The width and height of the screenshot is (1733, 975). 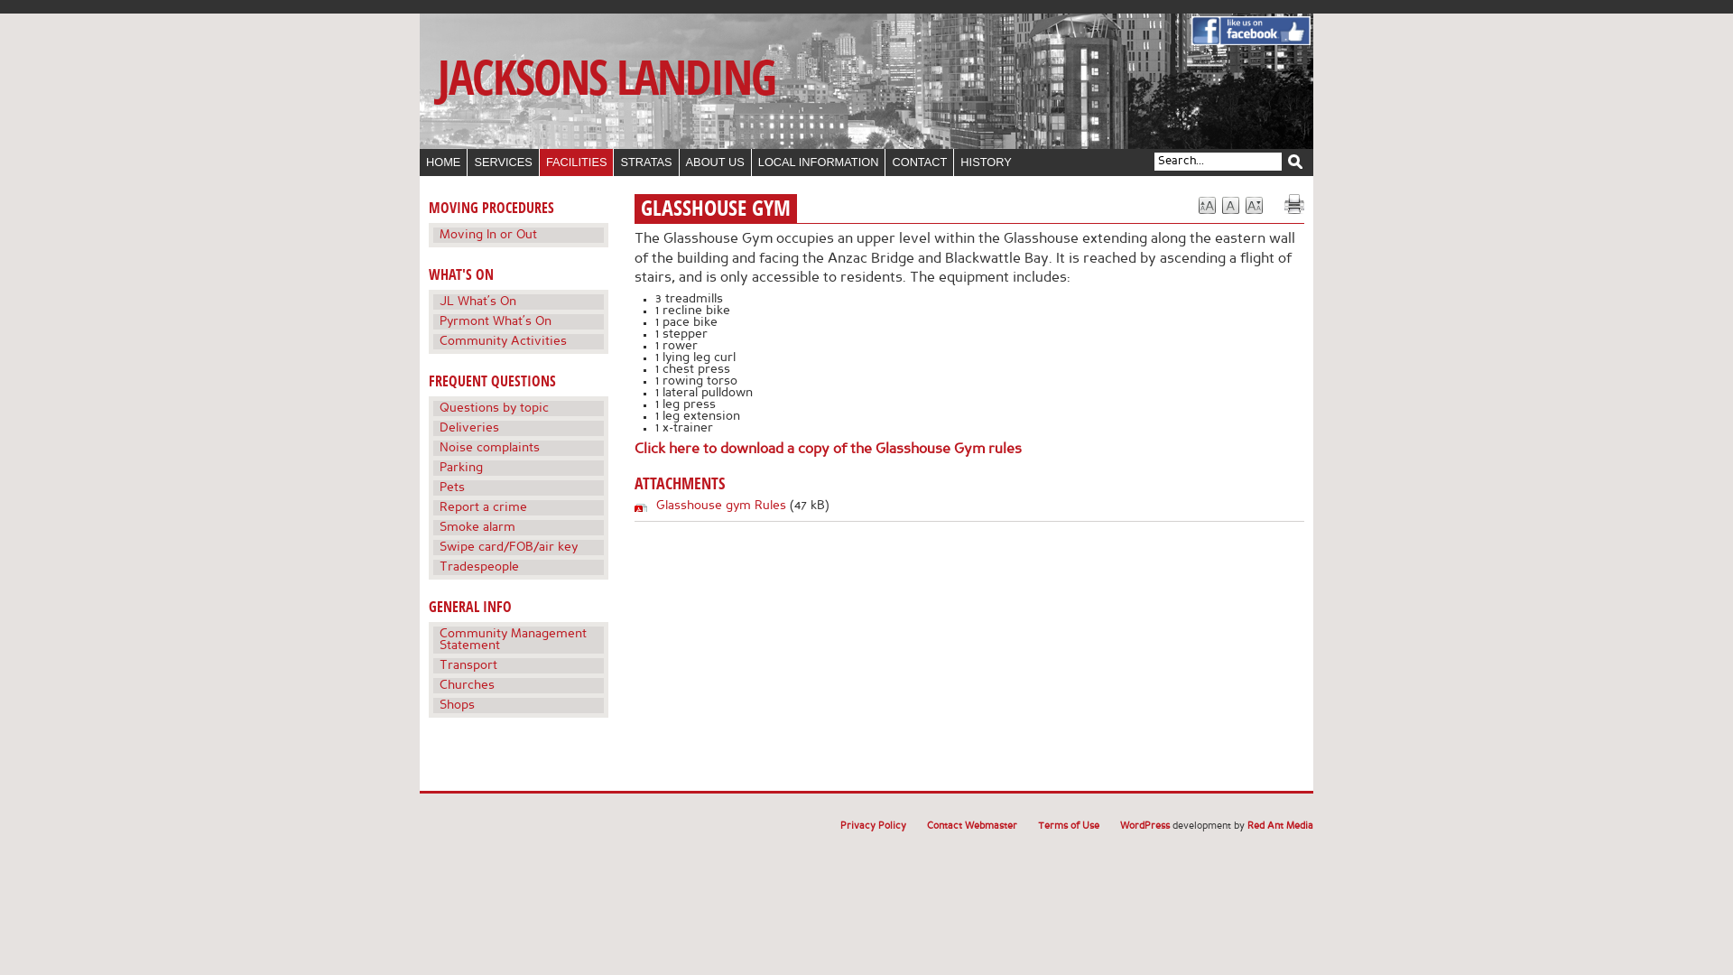 What do you see at coordinates (518, 706) in the screenshot?
I see `Shops` at bounding box center [518, 706].